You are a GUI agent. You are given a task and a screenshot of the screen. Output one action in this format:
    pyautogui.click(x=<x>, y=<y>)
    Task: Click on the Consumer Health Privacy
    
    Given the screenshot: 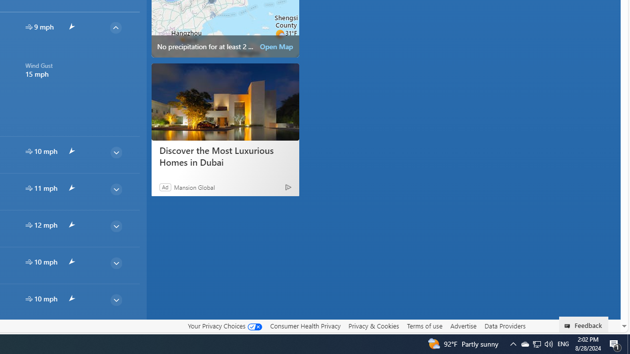 What is the action you would take?
    pyautogui.click(x=305, y=326)
    